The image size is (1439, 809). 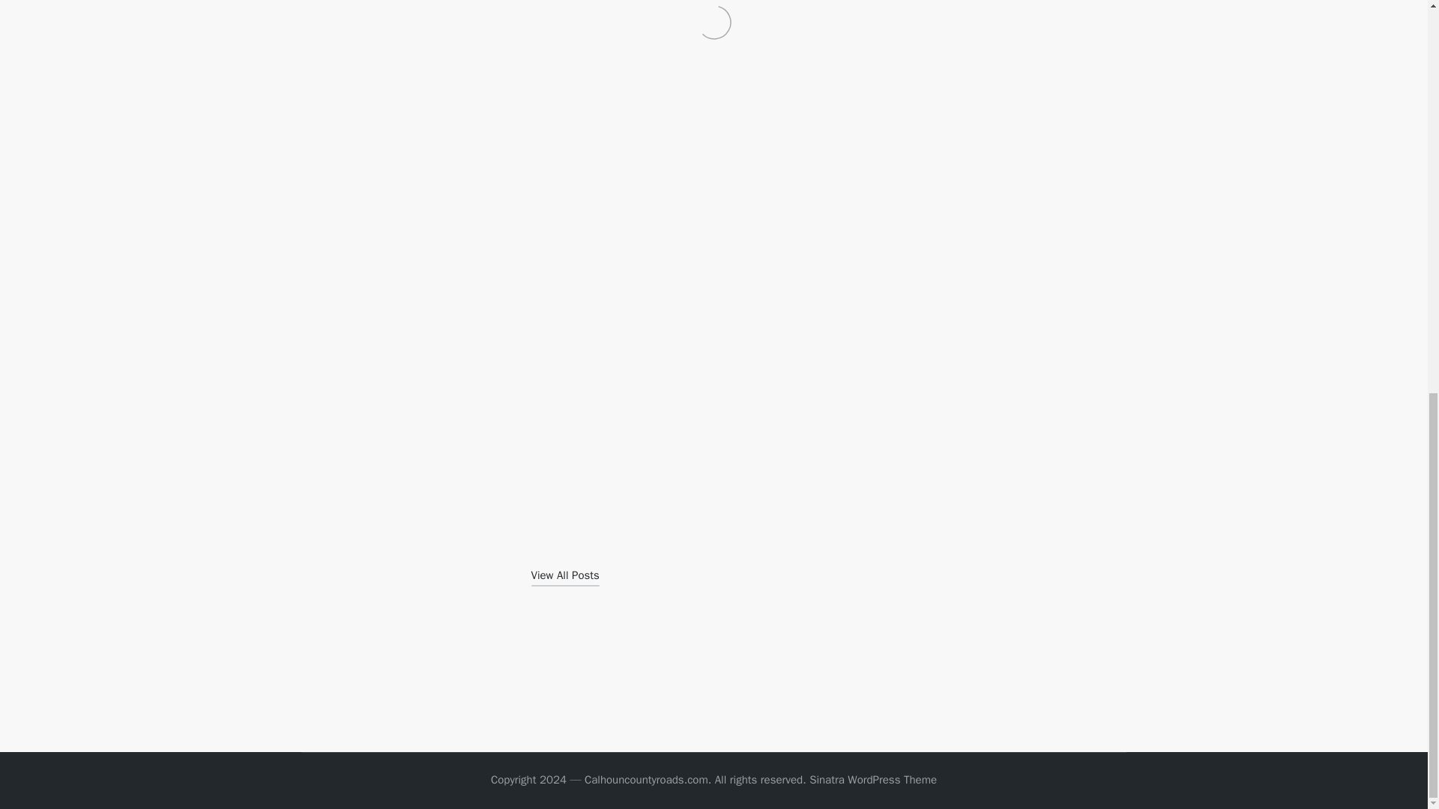 I want to click on The Advantages and Disadvantages of a Live Casino, so click(x=582, y=682).